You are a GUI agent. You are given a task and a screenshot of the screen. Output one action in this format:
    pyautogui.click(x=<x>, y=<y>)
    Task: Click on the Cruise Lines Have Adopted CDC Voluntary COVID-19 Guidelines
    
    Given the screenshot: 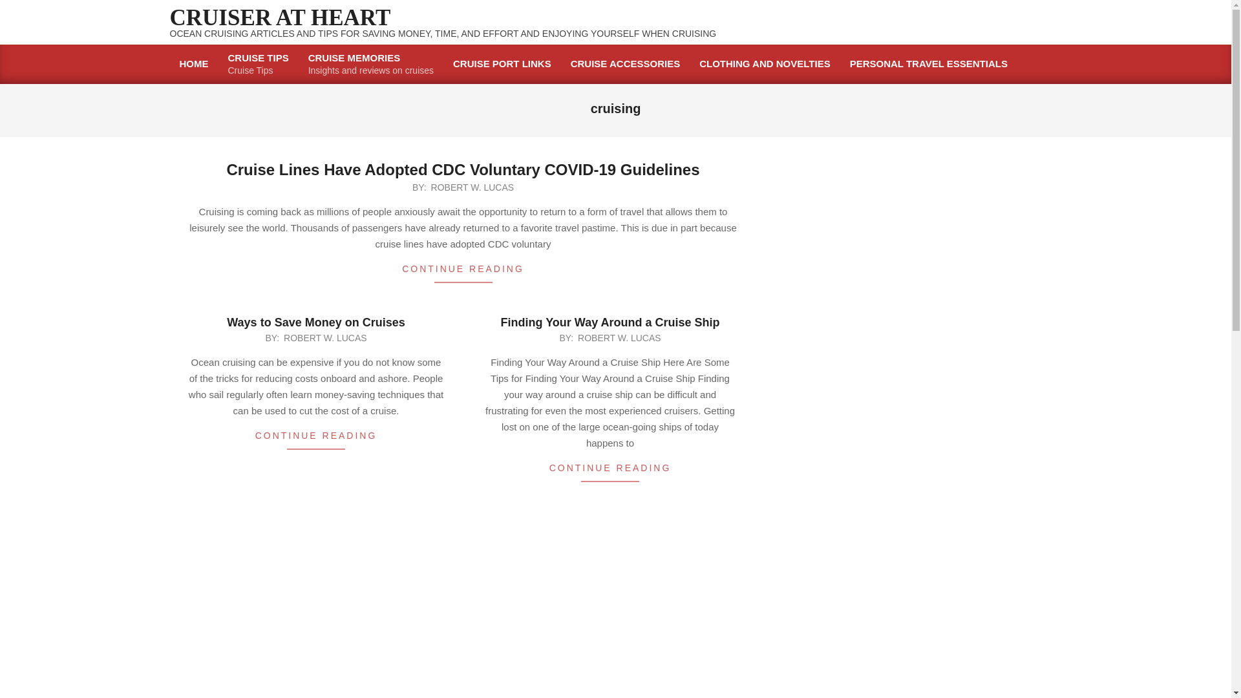 What is the action you would take?
    pyautogui.click(x=463, y=169)
    